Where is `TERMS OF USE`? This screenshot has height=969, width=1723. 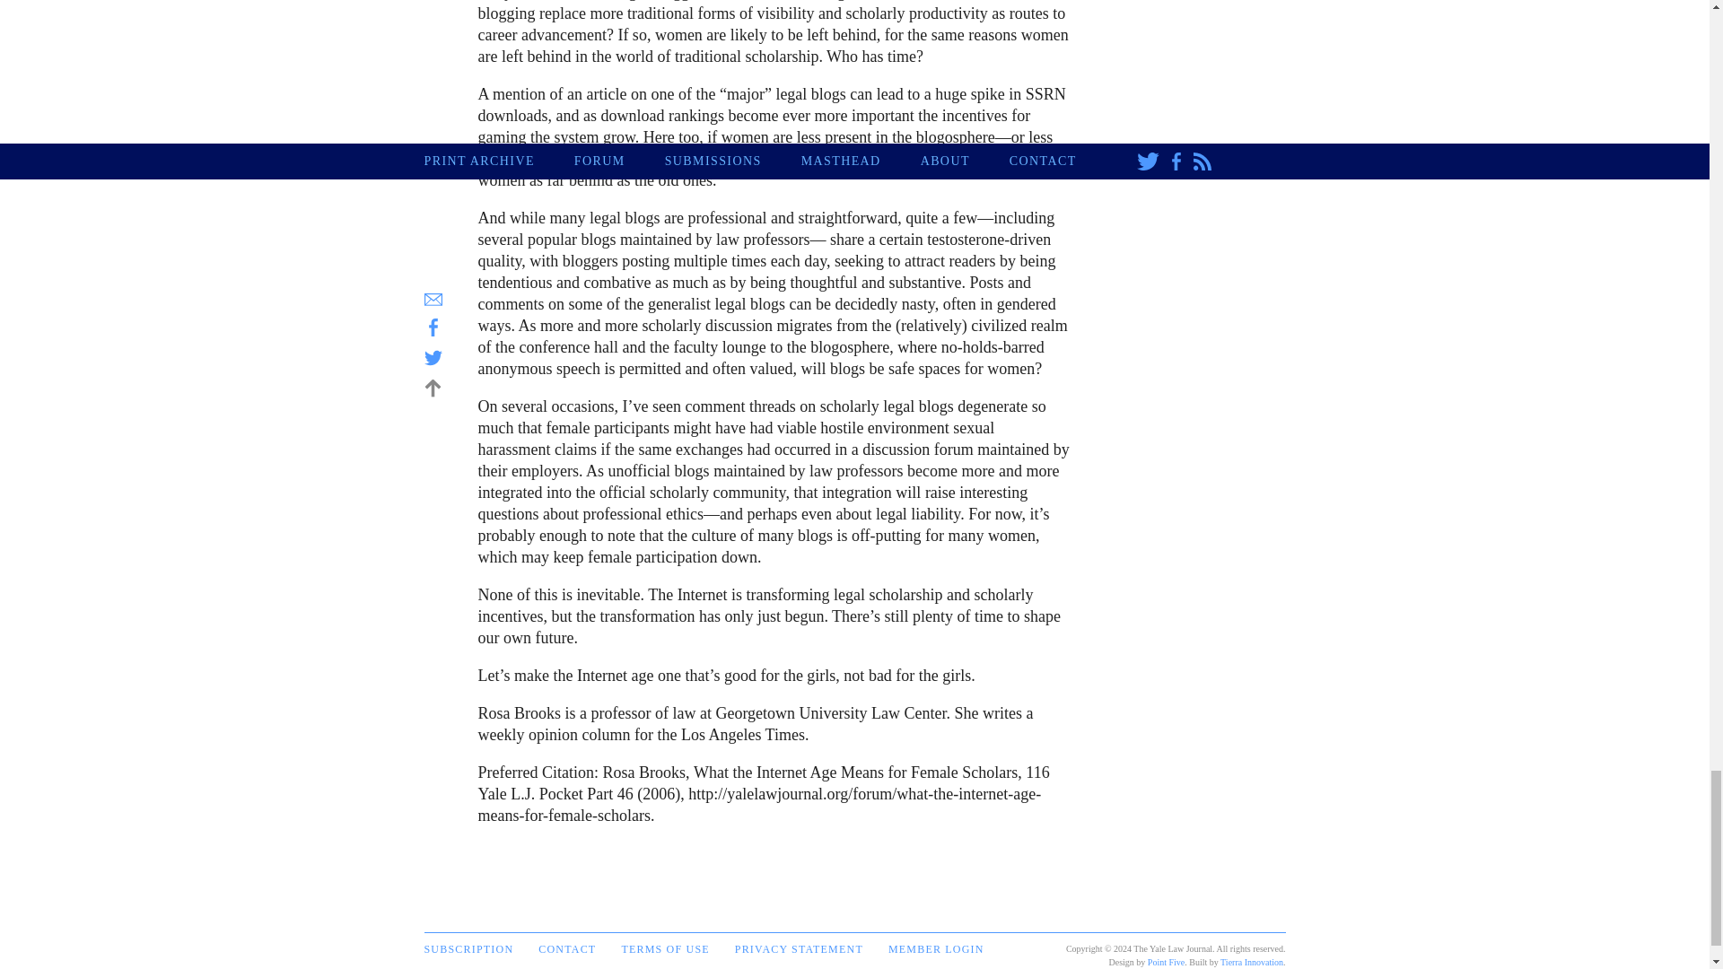 TERMS OF USE is located at coordinates (664, 948).